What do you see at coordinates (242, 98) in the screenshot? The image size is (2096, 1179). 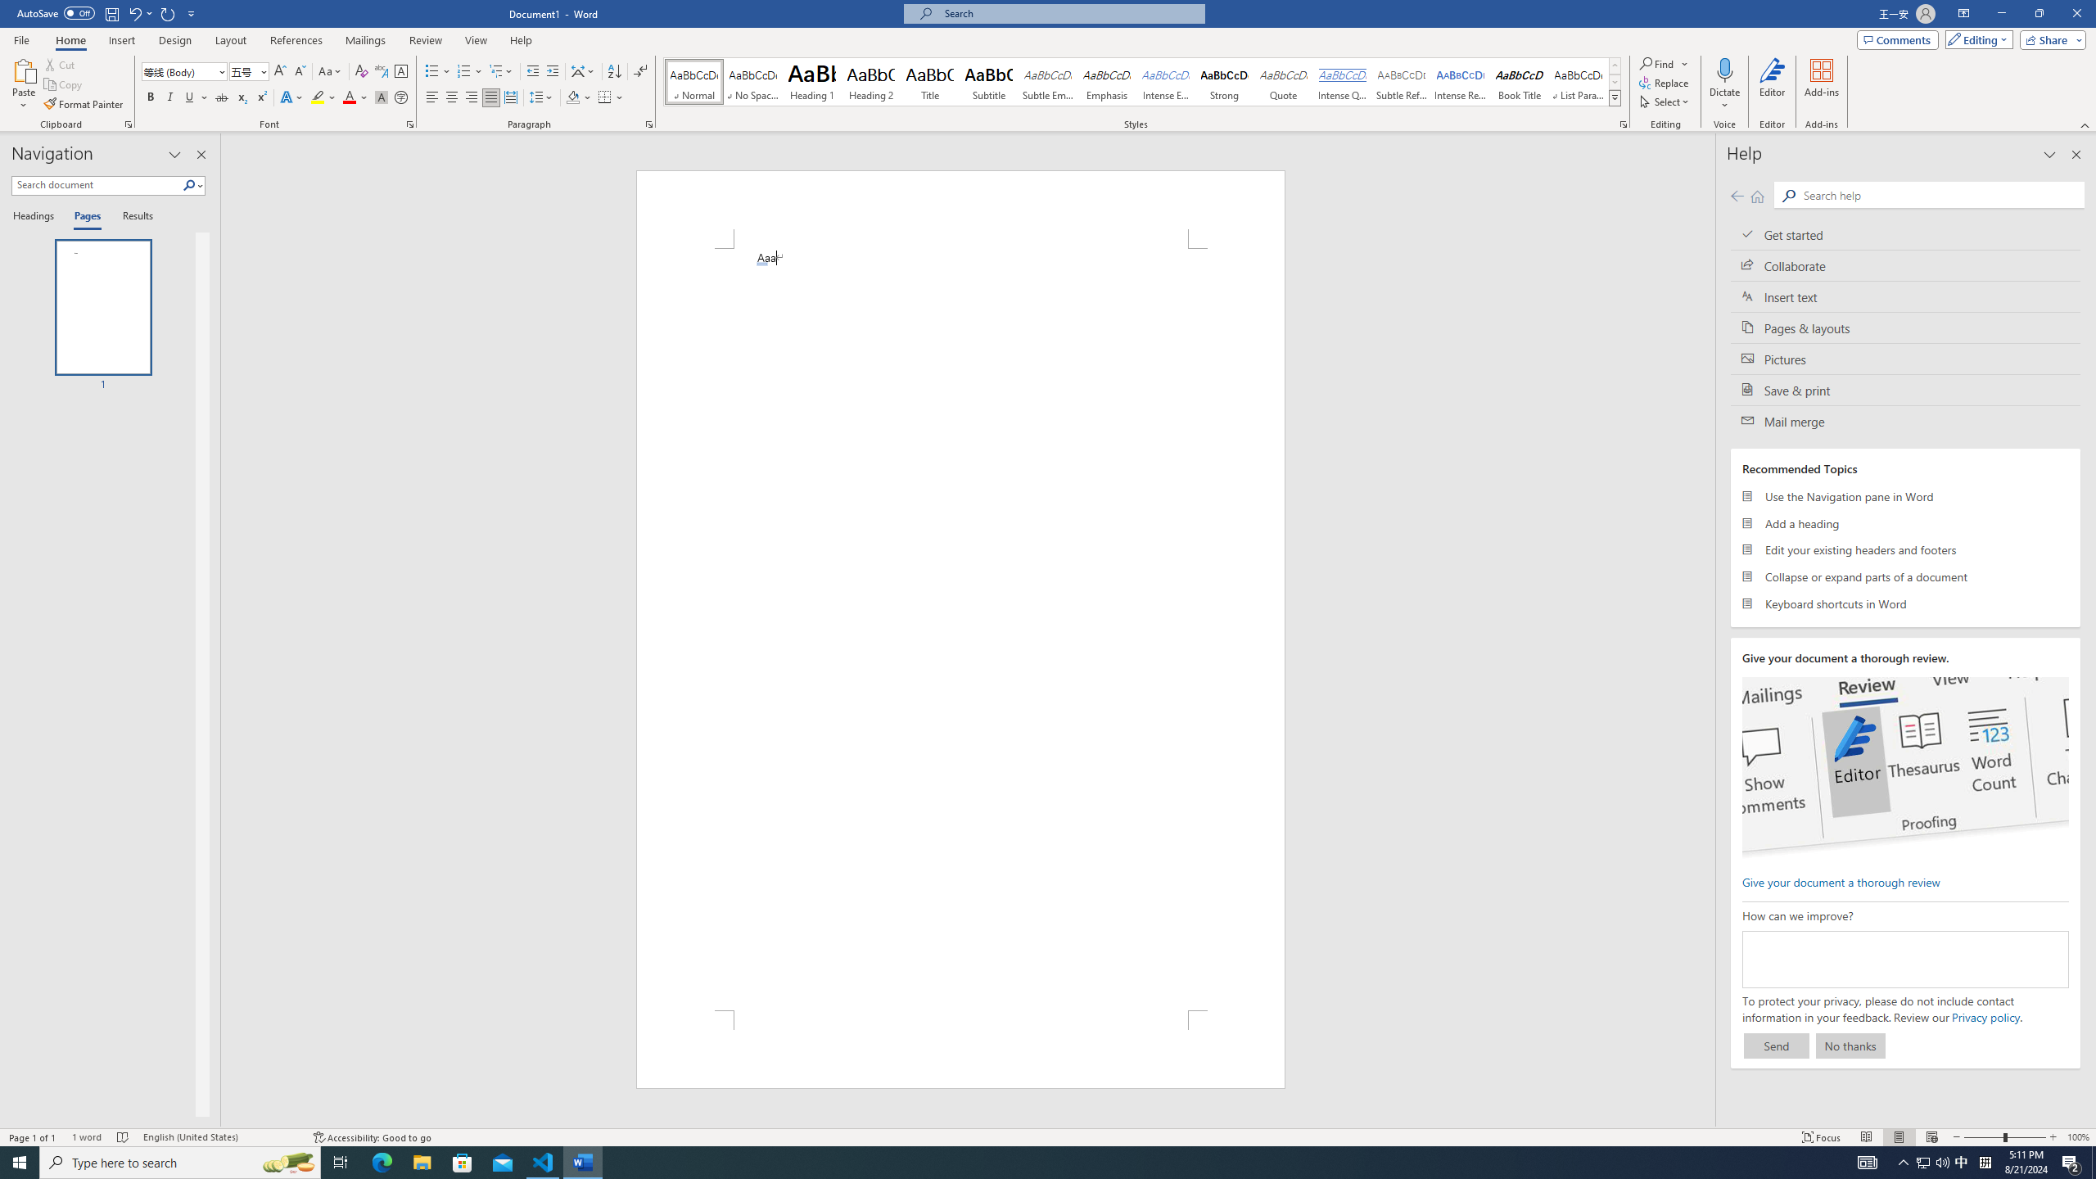 I see `Subscript` at bounding box center [242, 98].